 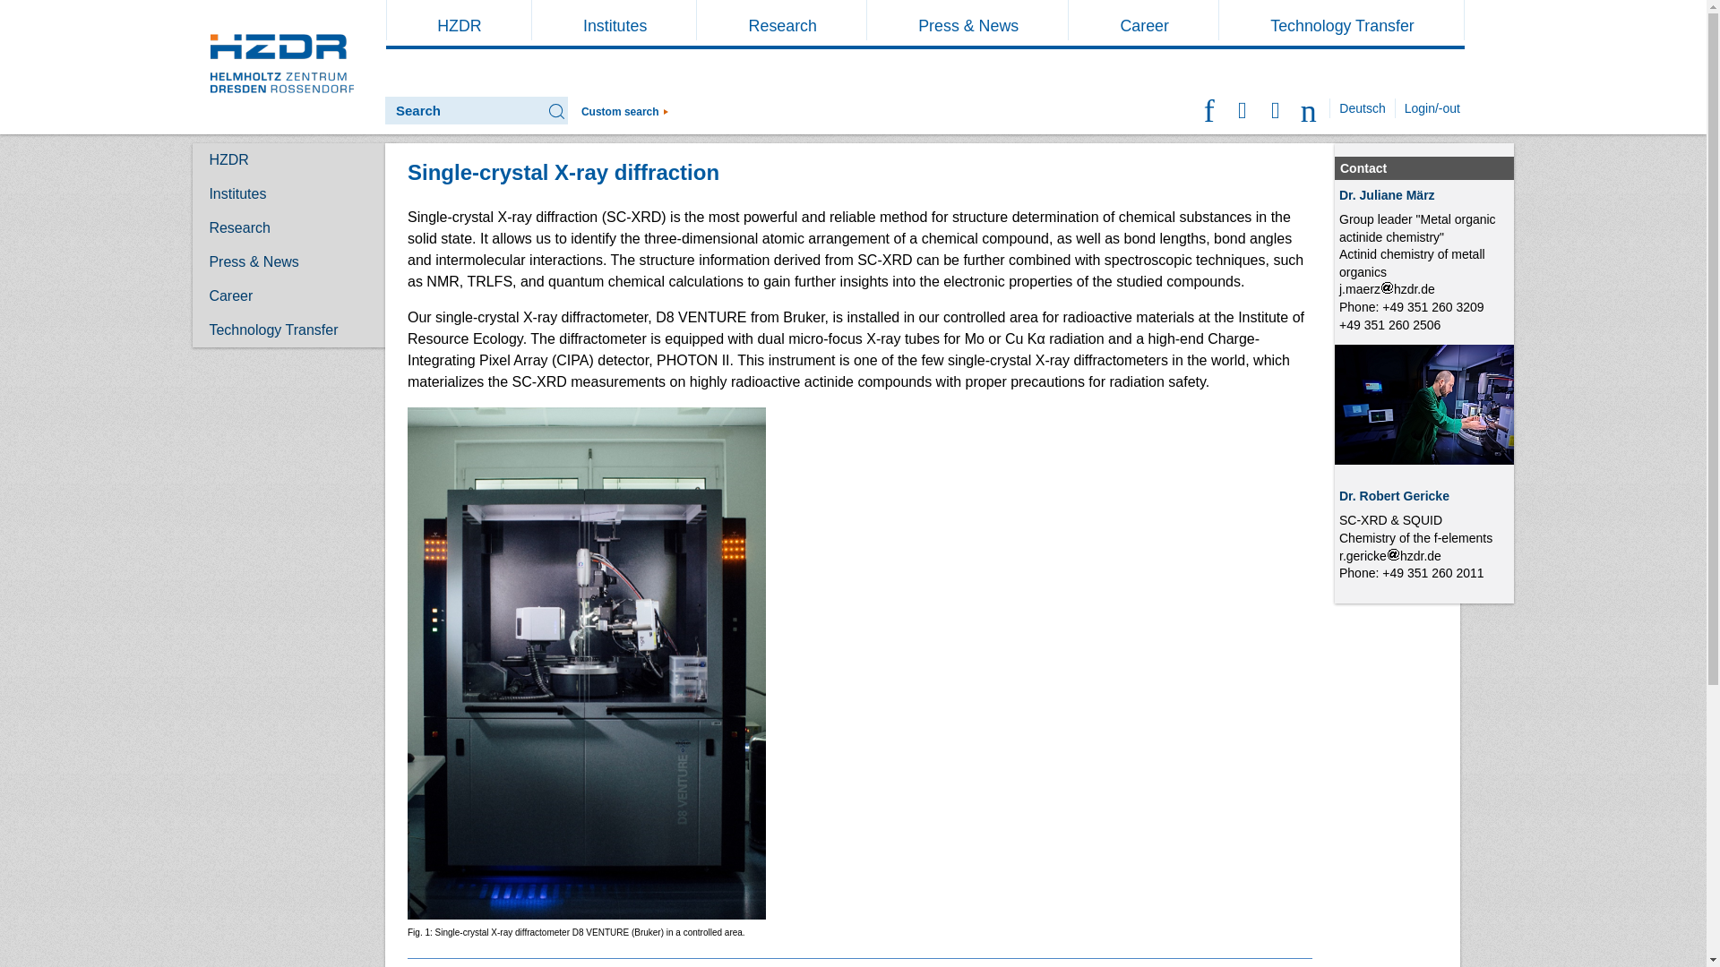 I want to click on YouTube, so click(x=1310, y=107).